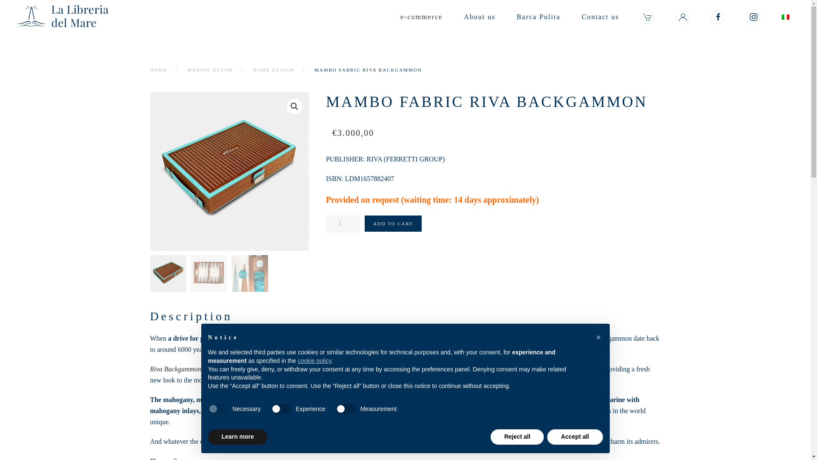 This screenshot has height=460, width=817. What do you see at coordinates (600, 17) in the screenshot?
I see `Contact us` at bounding box center [600, 17].